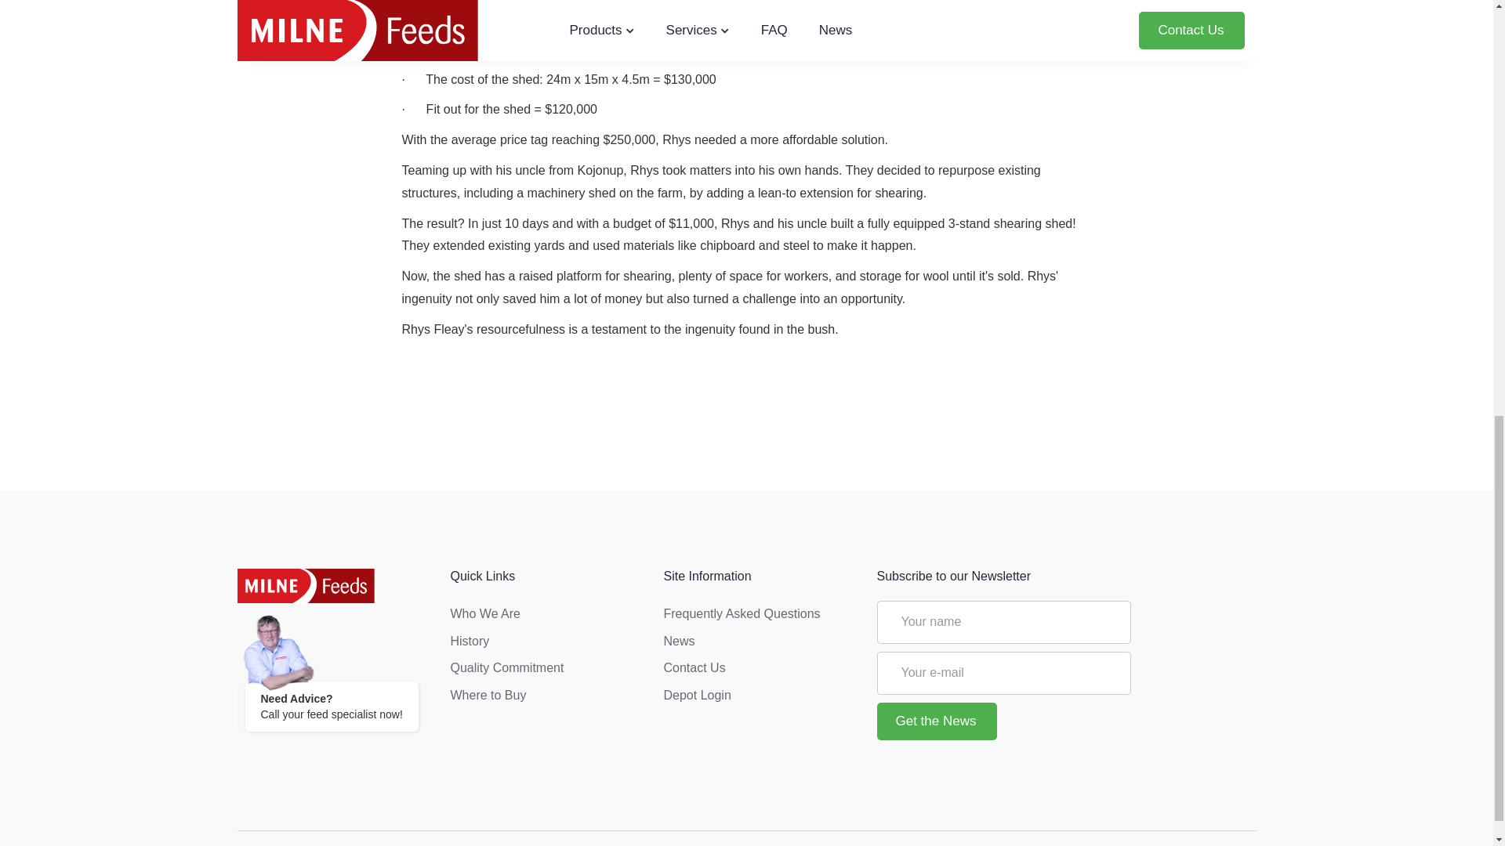 The height and width of the screenshot is (846, 1505). Describe the element at coordinates (758, 614) in the screenshot. I see `Frequently Asked Questions` at that location.